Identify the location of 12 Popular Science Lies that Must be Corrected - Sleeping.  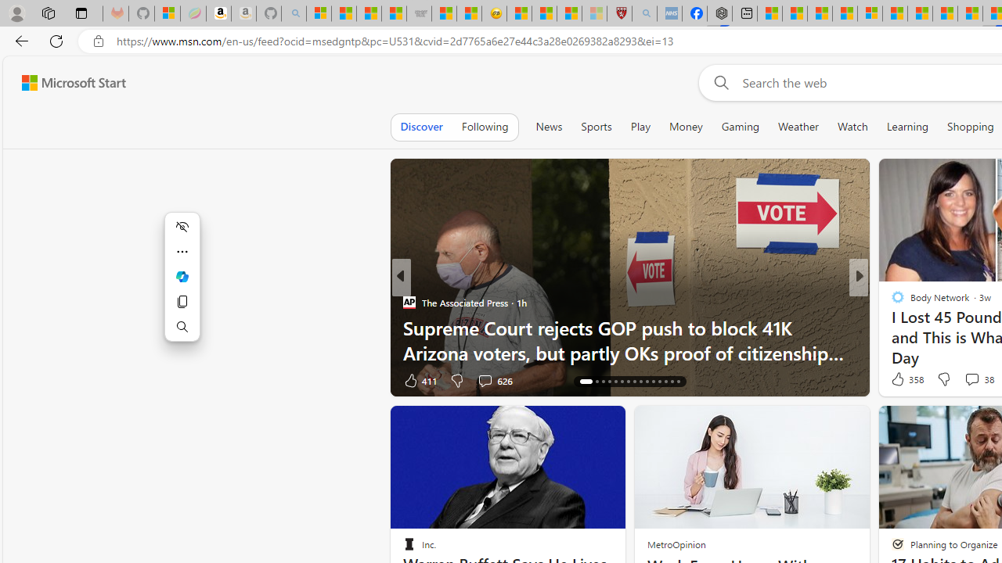
(593, 14).